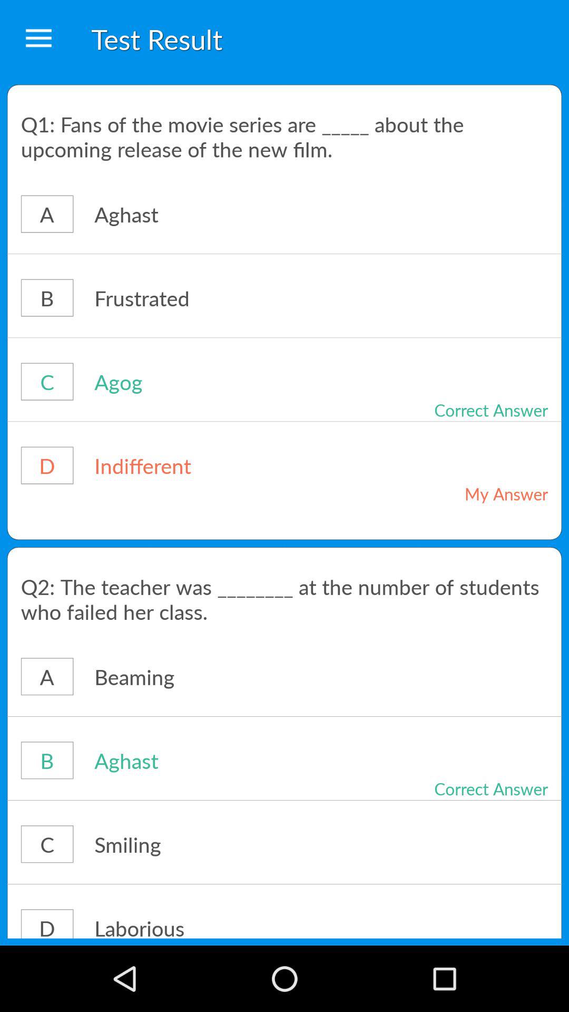 Image resolution: width=569 pixels, height=1012 pixels. What do you see at coordinates (38, 39) in the screenshot?
I see `choose the item to the left of test result icon` at bounding box center [38, 39].